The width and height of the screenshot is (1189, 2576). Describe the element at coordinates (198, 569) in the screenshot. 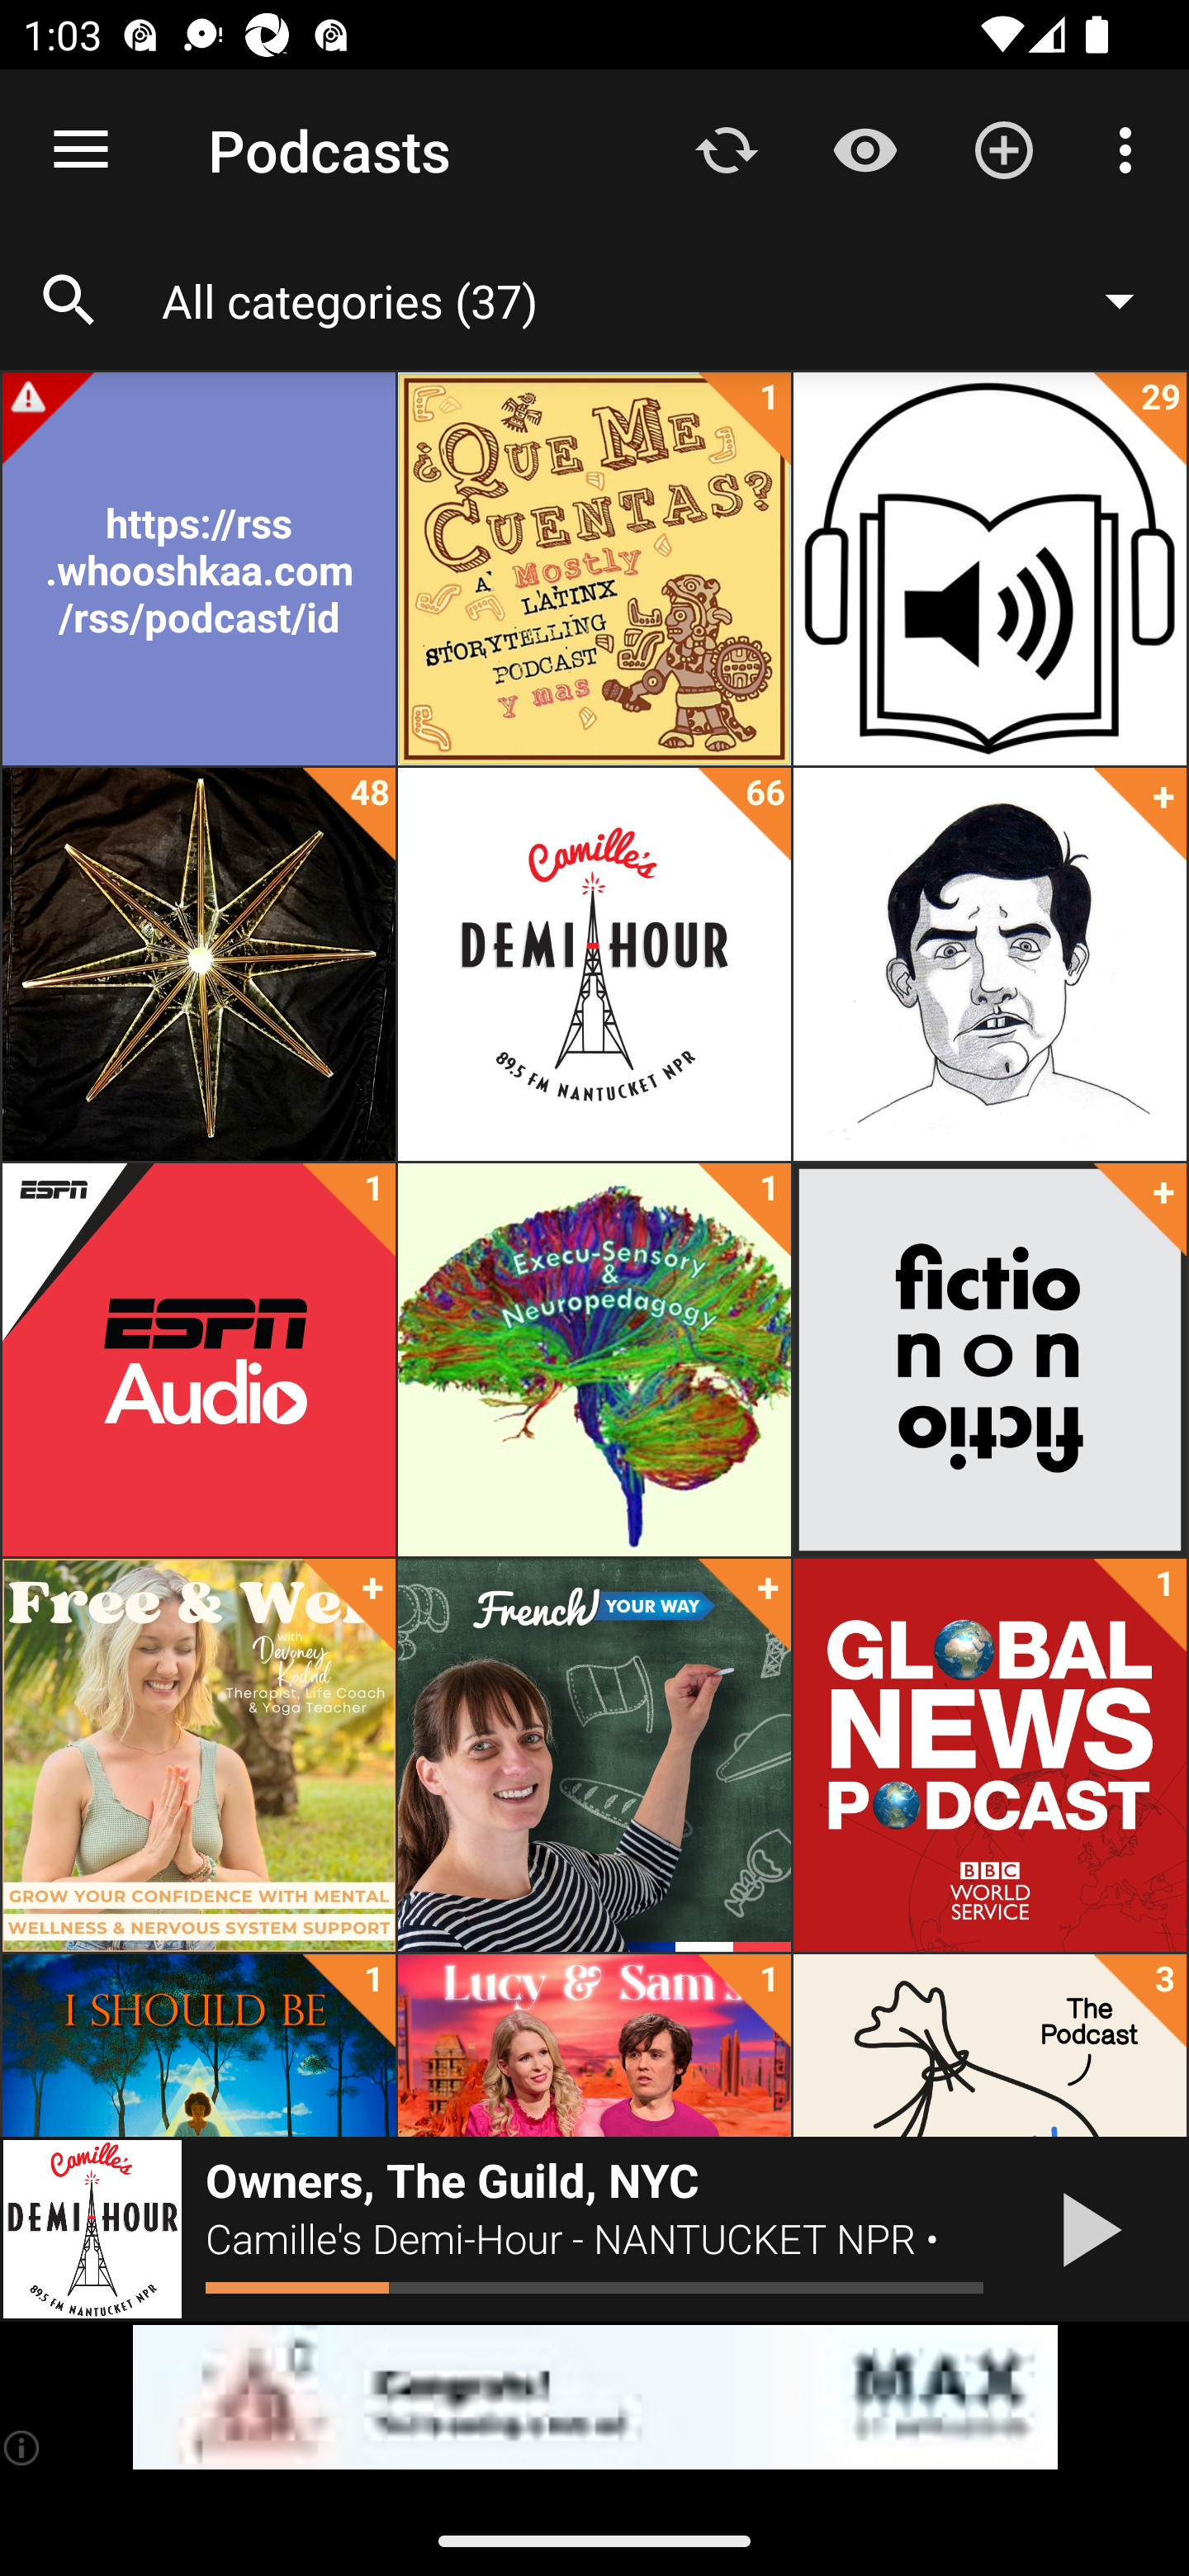

I see `https://rss.whooshkaa.com/rss/podcast/id/5884` at that location.